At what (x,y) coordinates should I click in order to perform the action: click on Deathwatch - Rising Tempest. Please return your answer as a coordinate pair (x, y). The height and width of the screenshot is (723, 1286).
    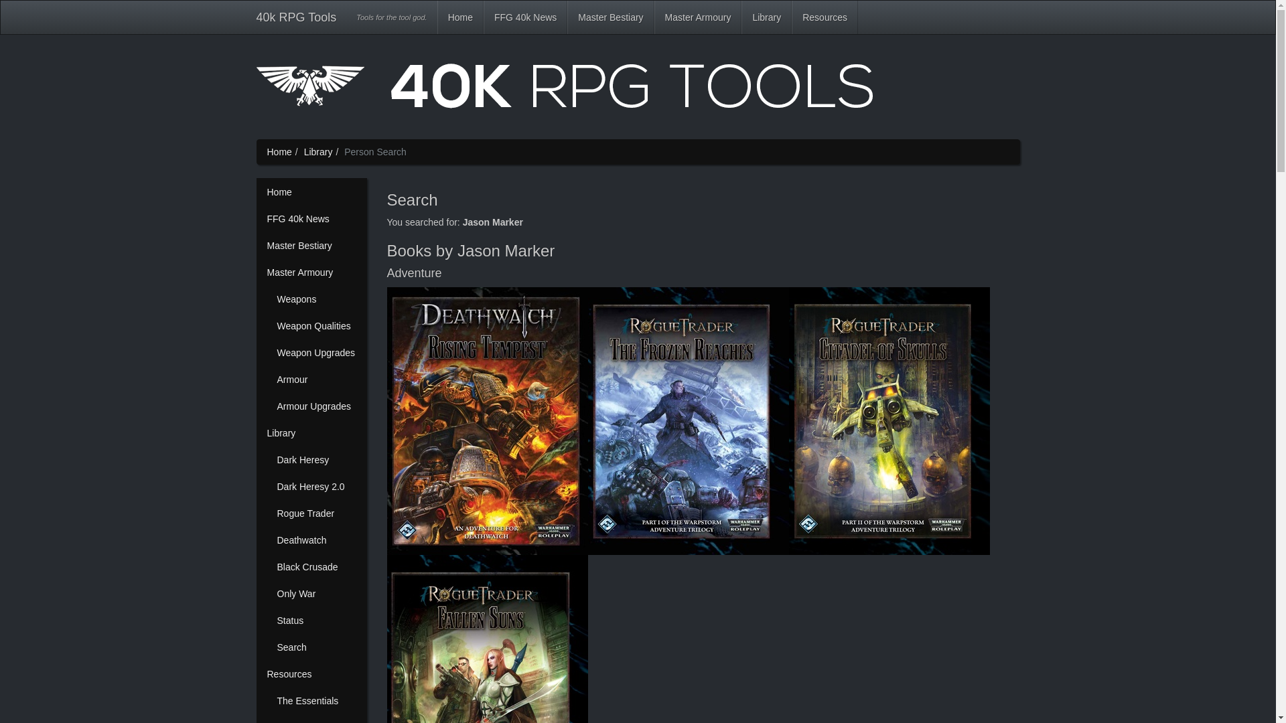
    Looking at the image, I should click on (488, 421).